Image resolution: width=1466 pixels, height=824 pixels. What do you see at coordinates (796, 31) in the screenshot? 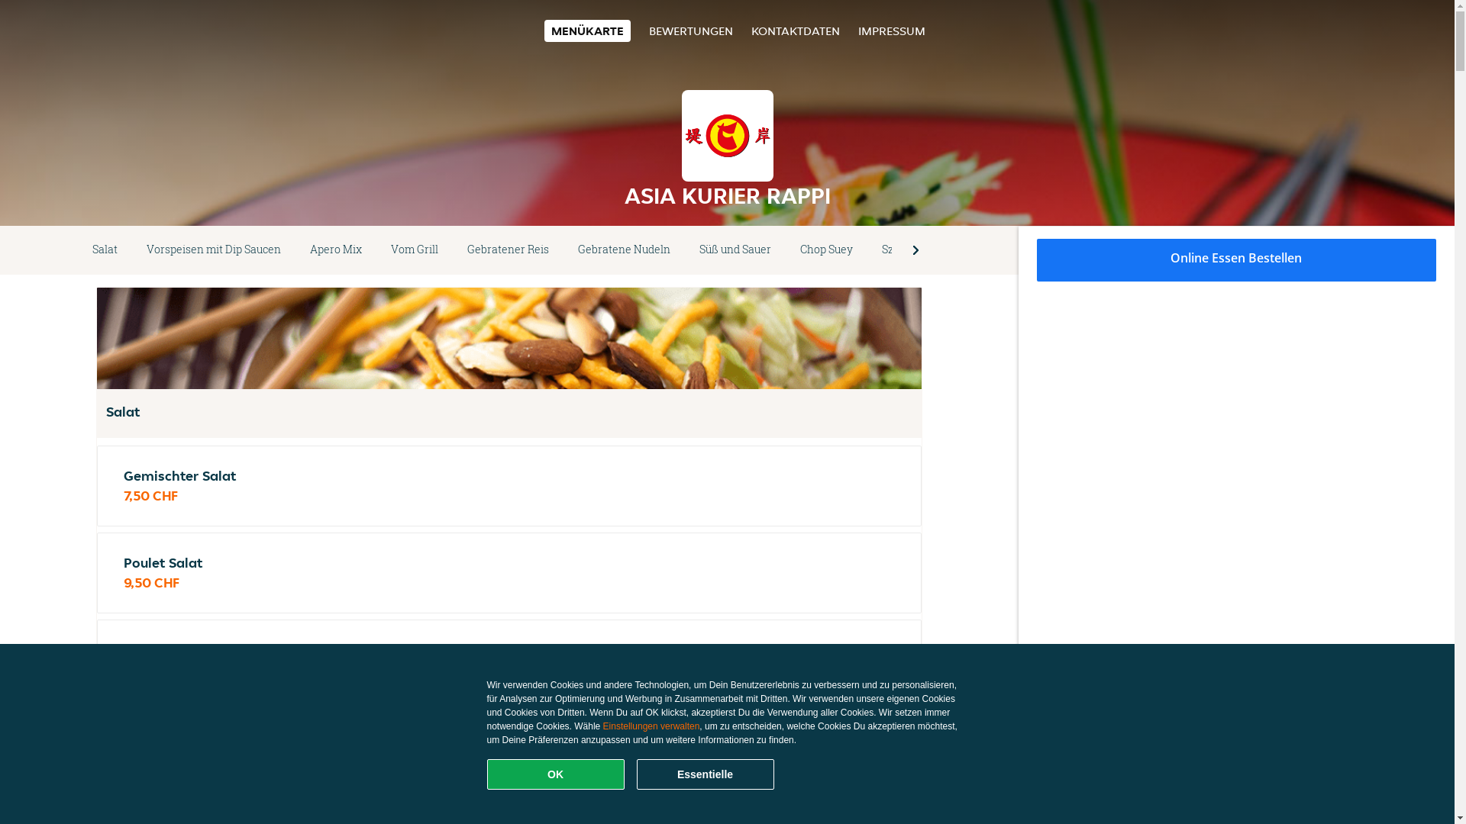
I see `KONTAKTDATEN` at bounding box center [796, 31].